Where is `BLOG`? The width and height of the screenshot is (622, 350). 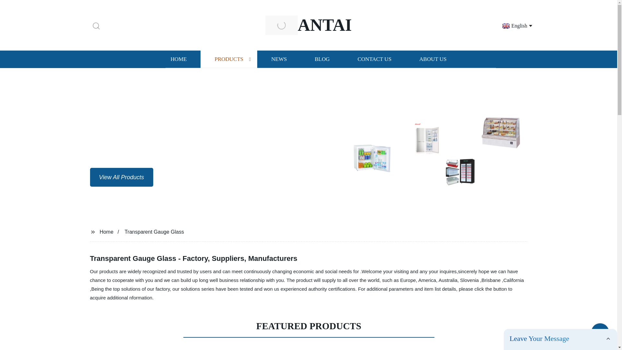 BLOG is located at coordinates (322, 59).